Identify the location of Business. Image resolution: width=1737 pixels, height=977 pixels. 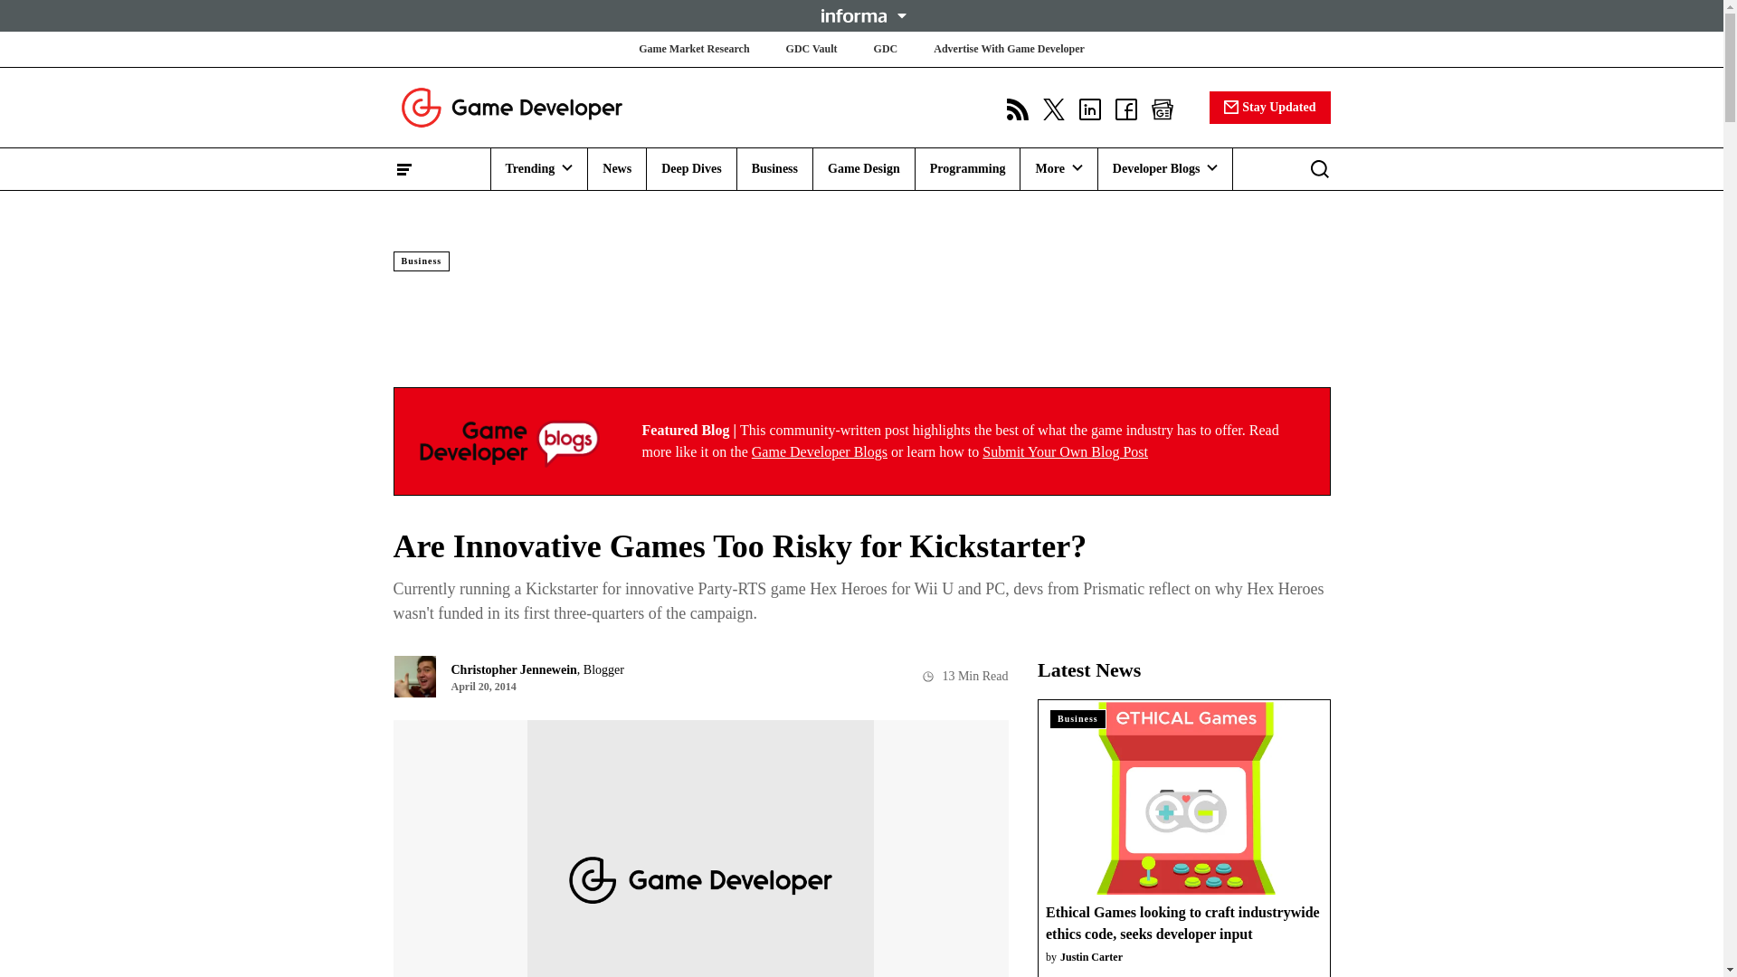
(774, 168).